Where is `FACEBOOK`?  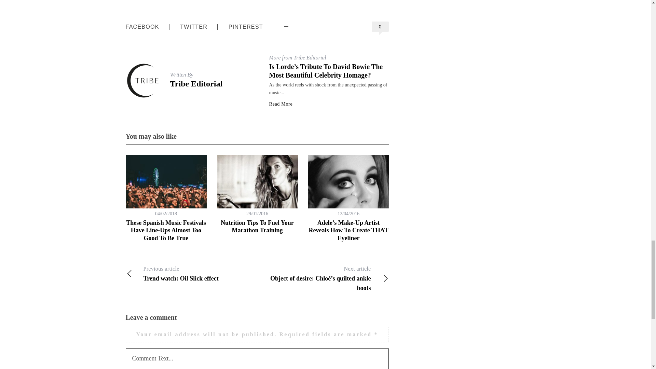
FACEBOOK is located at coordinates (142, 27).